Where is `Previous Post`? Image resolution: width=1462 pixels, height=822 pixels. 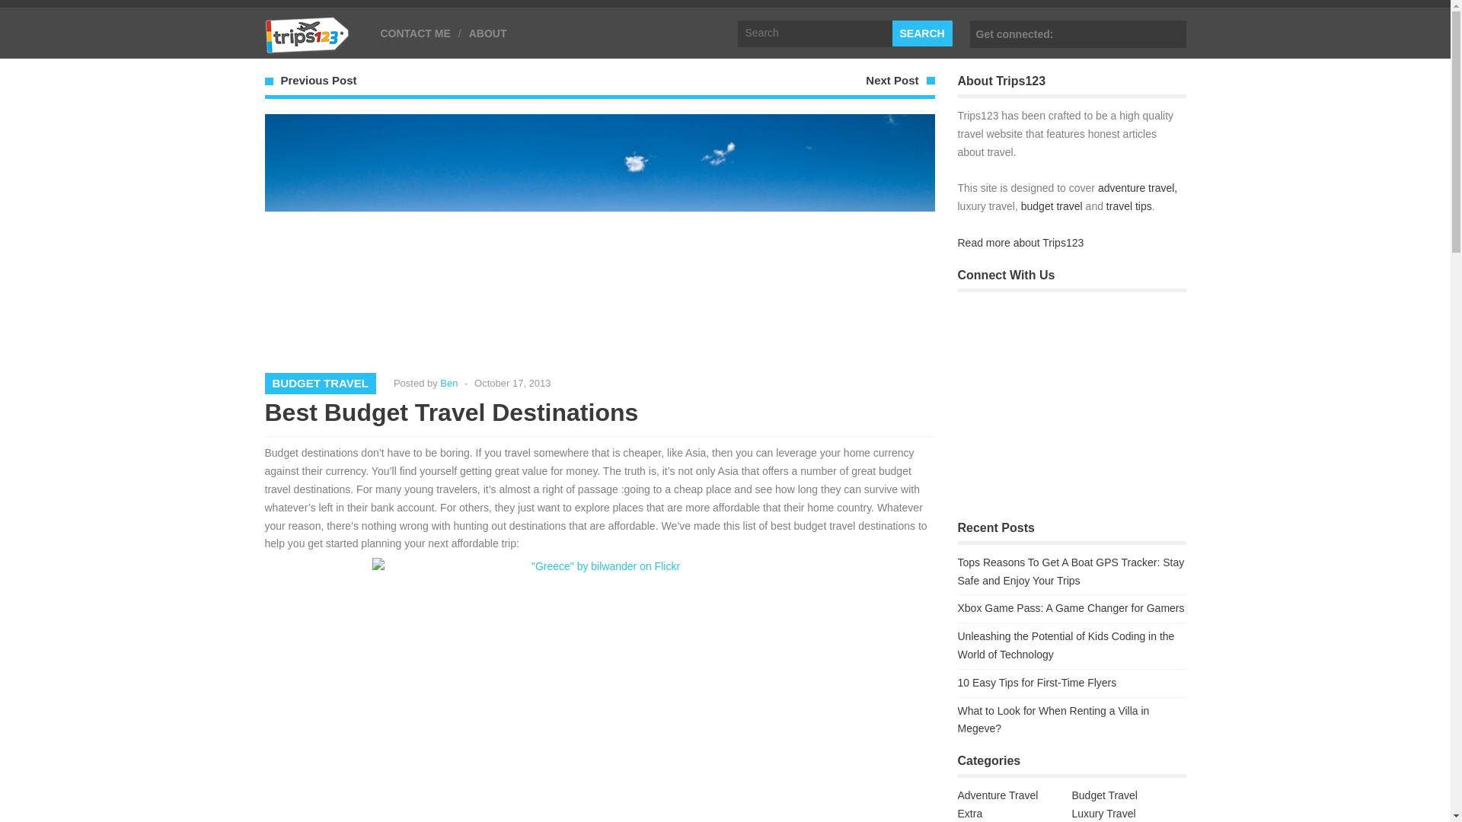
Previous Post is located at coordinates (318, 81).